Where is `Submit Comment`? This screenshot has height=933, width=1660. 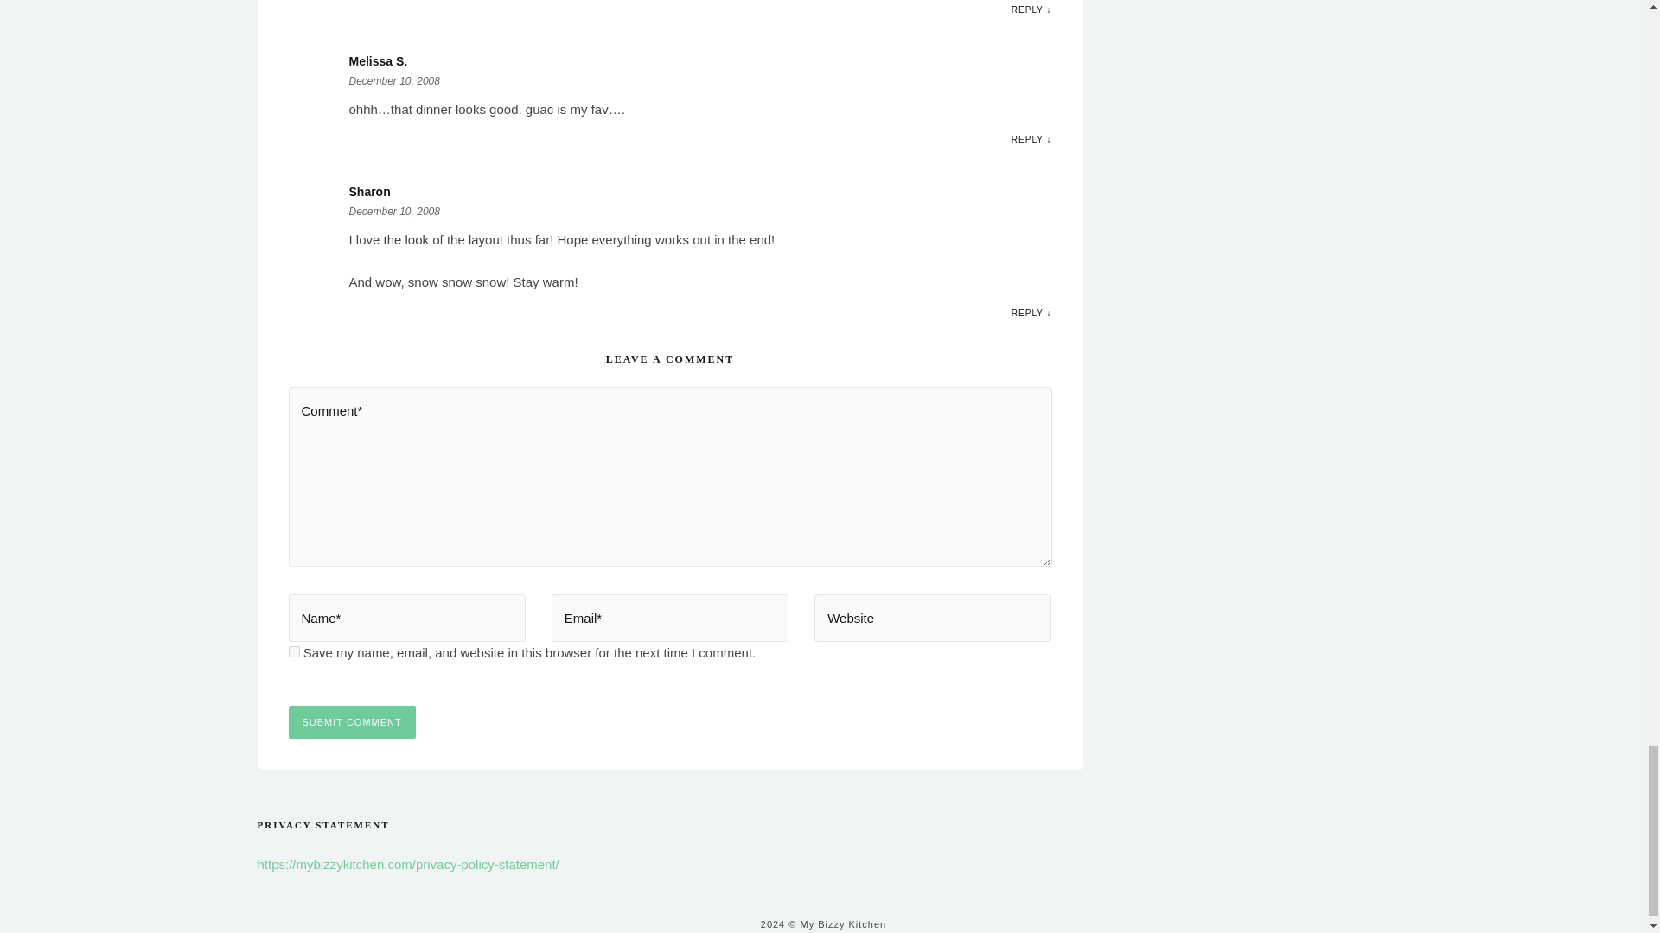 Submit Comment is located at coordinates (353, 722).